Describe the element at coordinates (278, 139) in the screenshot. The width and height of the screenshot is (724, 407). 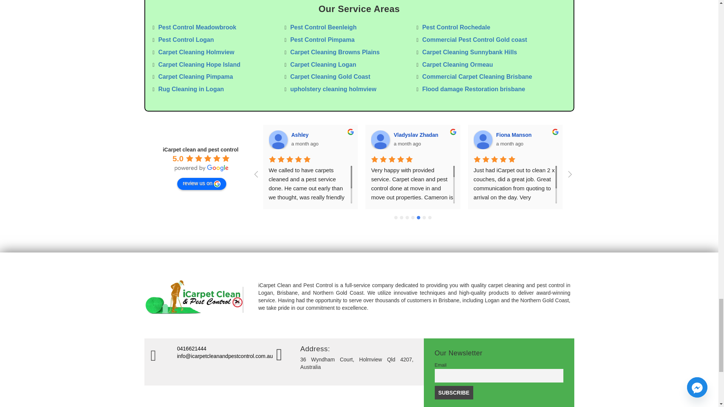
I see `Ashley` at that location.